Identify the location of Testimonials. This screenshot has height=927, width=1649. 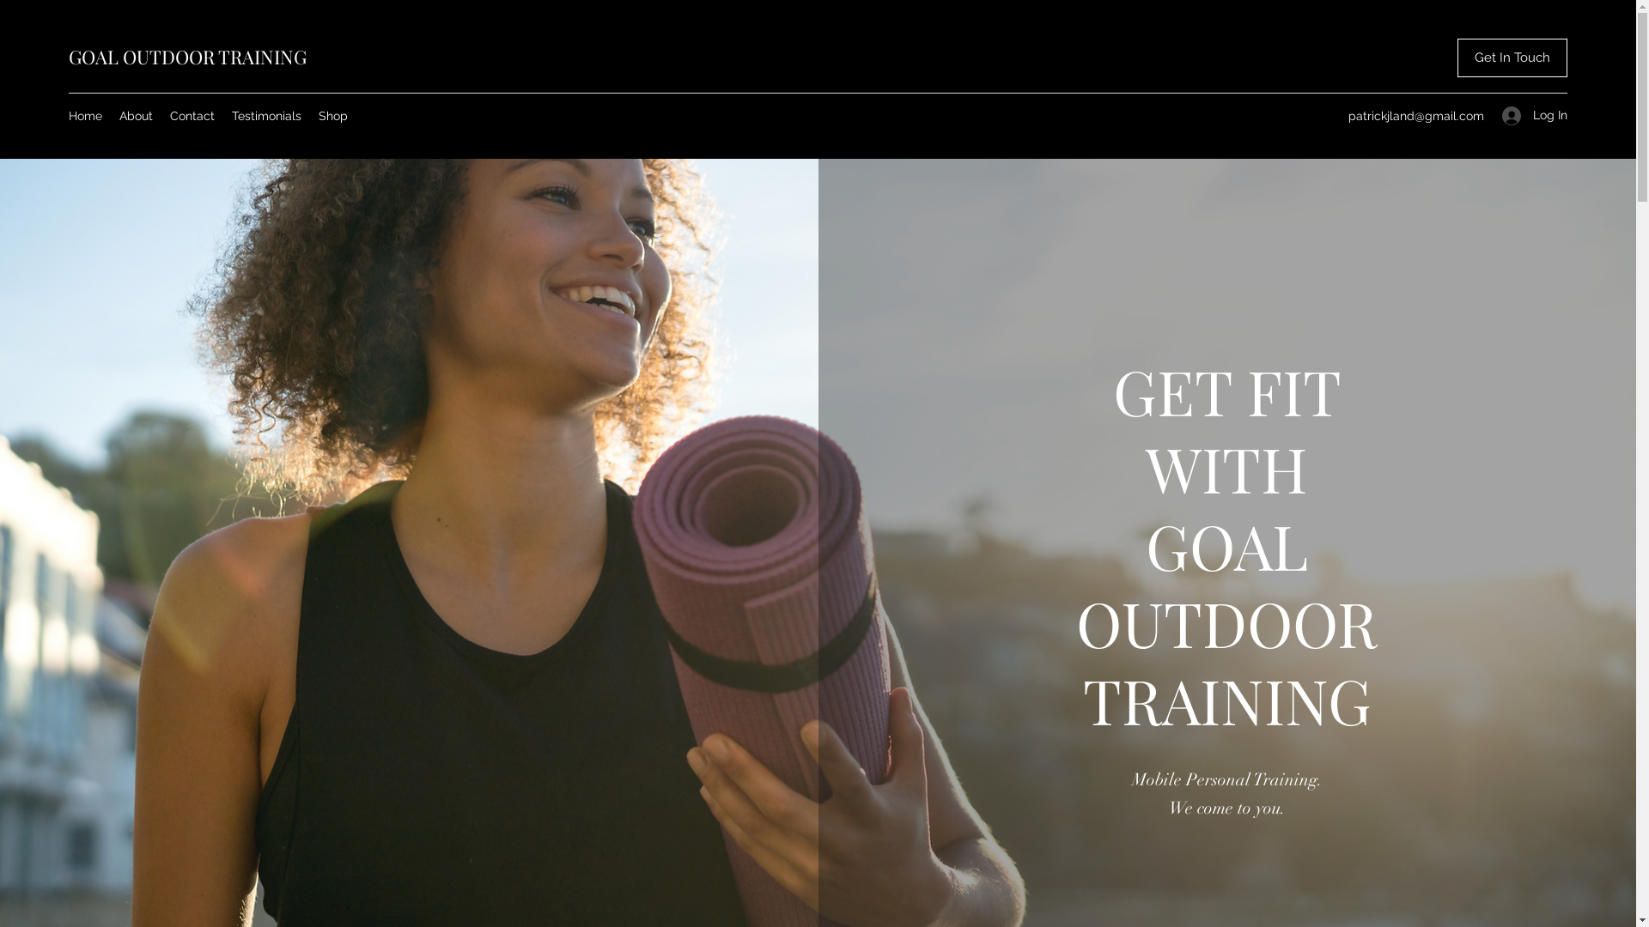
(266, 116).